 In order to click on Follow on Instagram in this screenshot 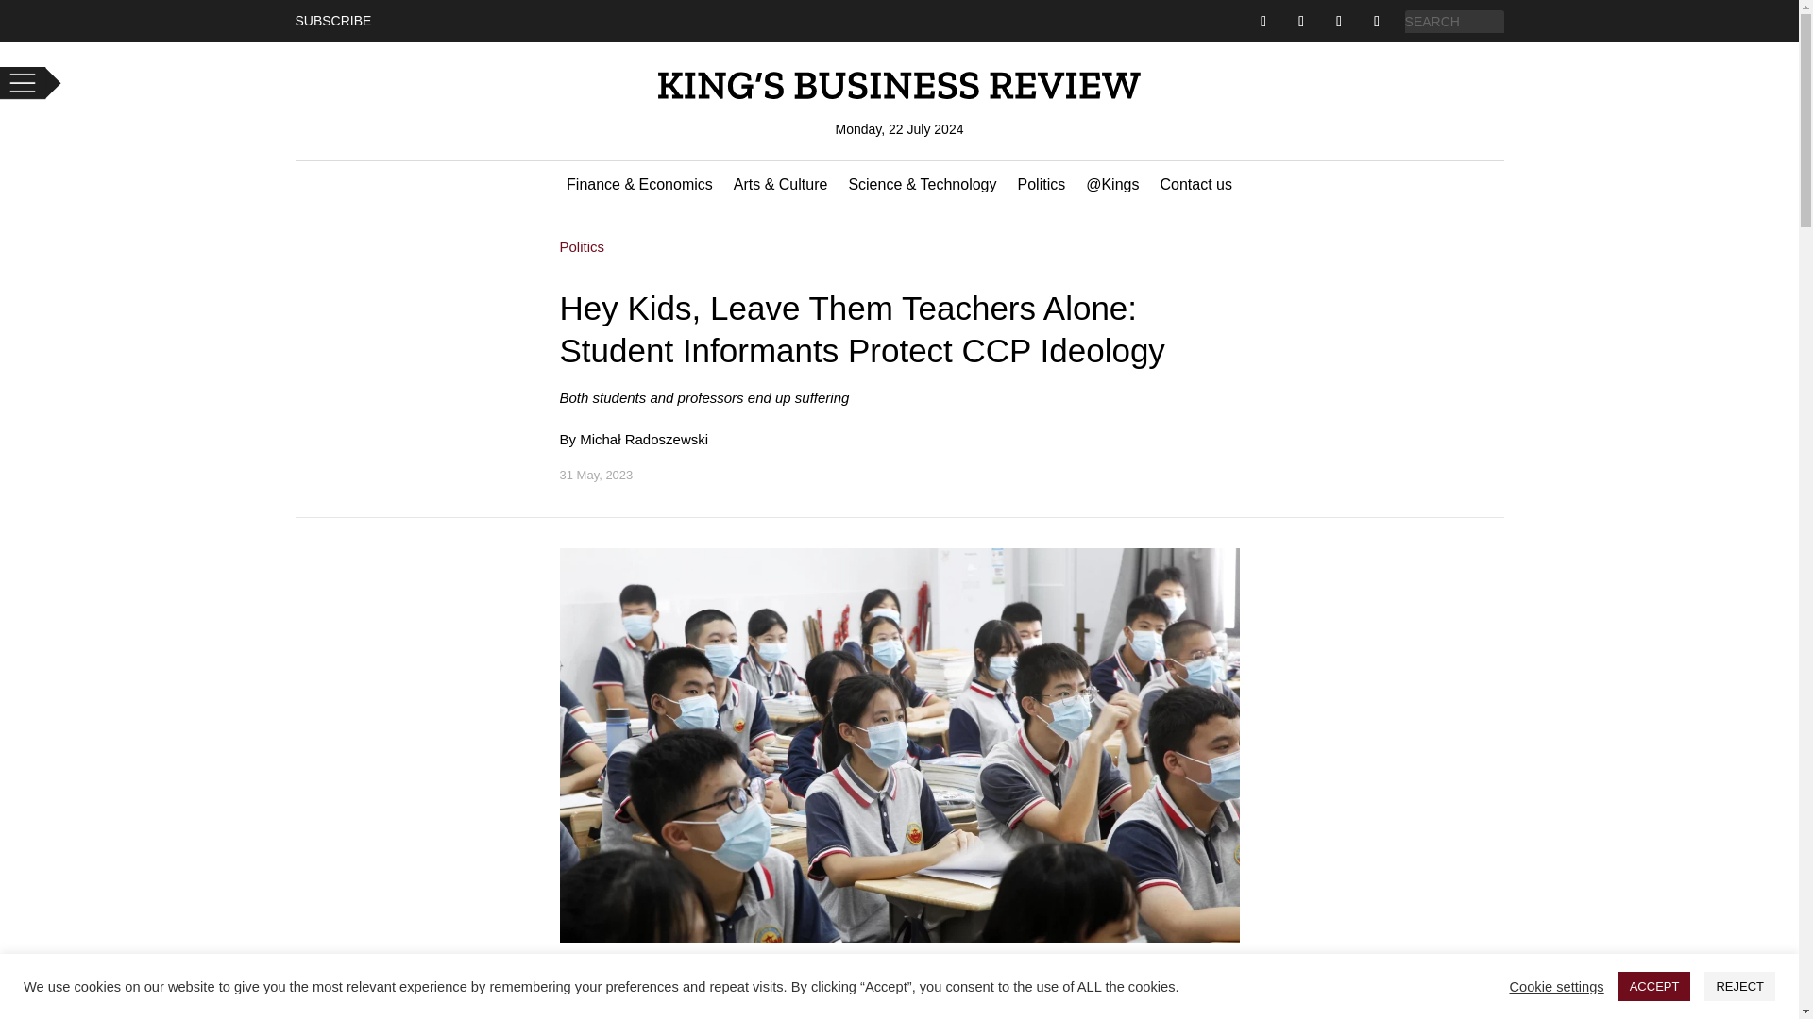, I will do `click(1339, 21)`.